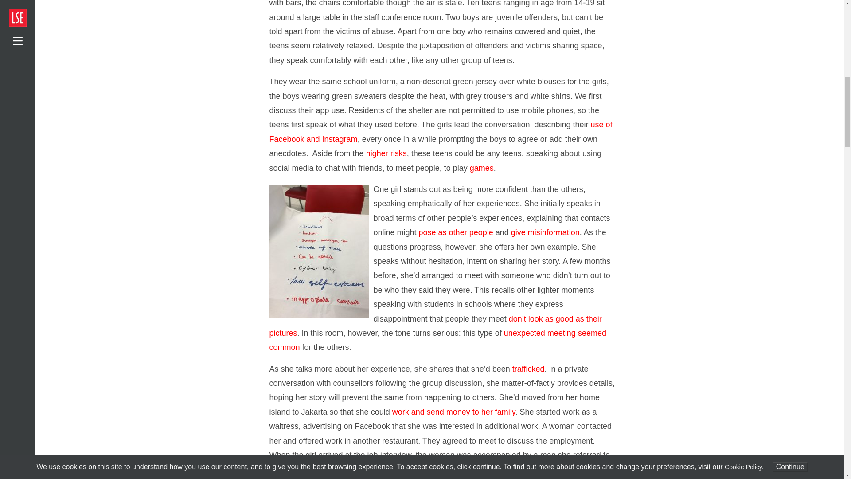 Image resolution: width=851 pixels, height=479 pixels. I want to click on higher risks, so click(386, 153).